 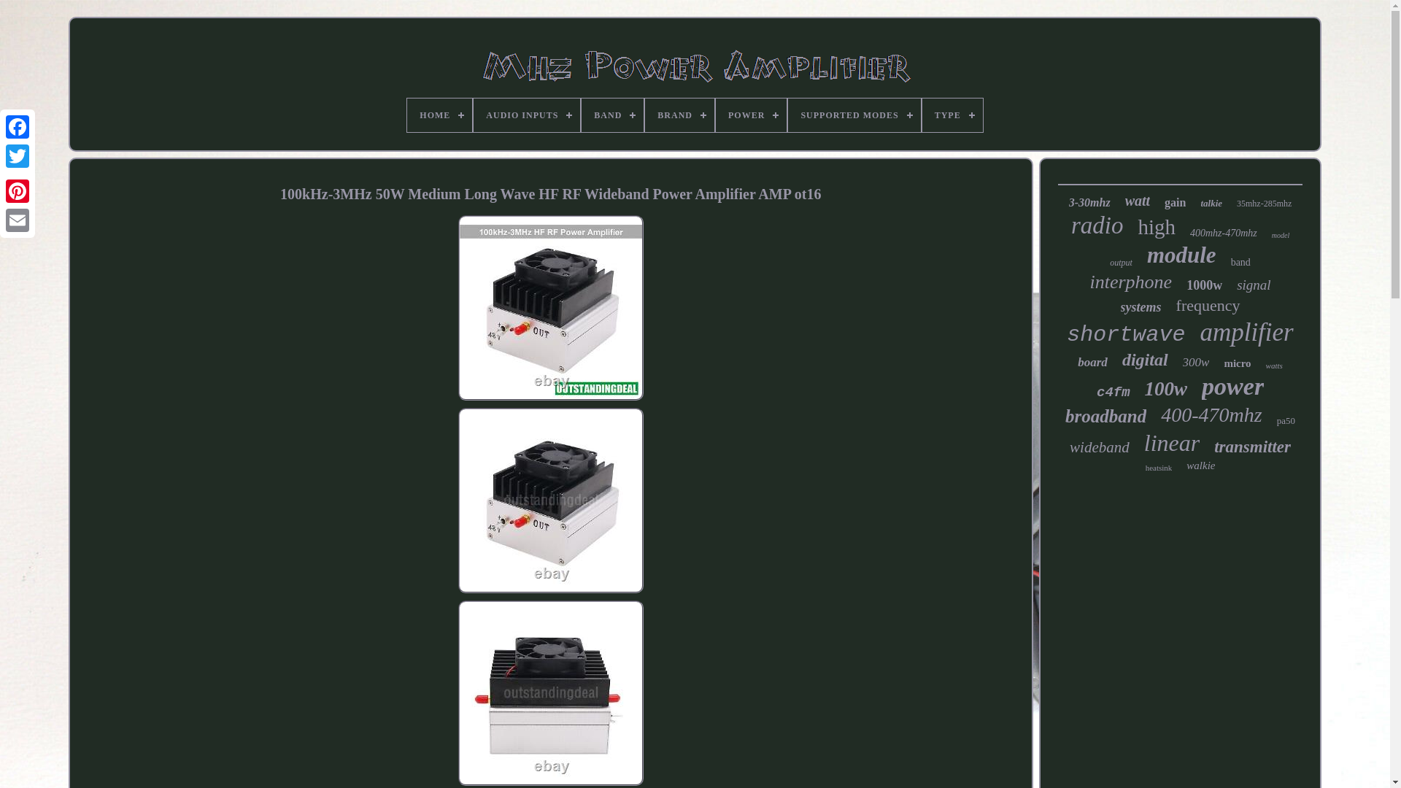 I want to click on BRAND, so click(x=679, y=115).